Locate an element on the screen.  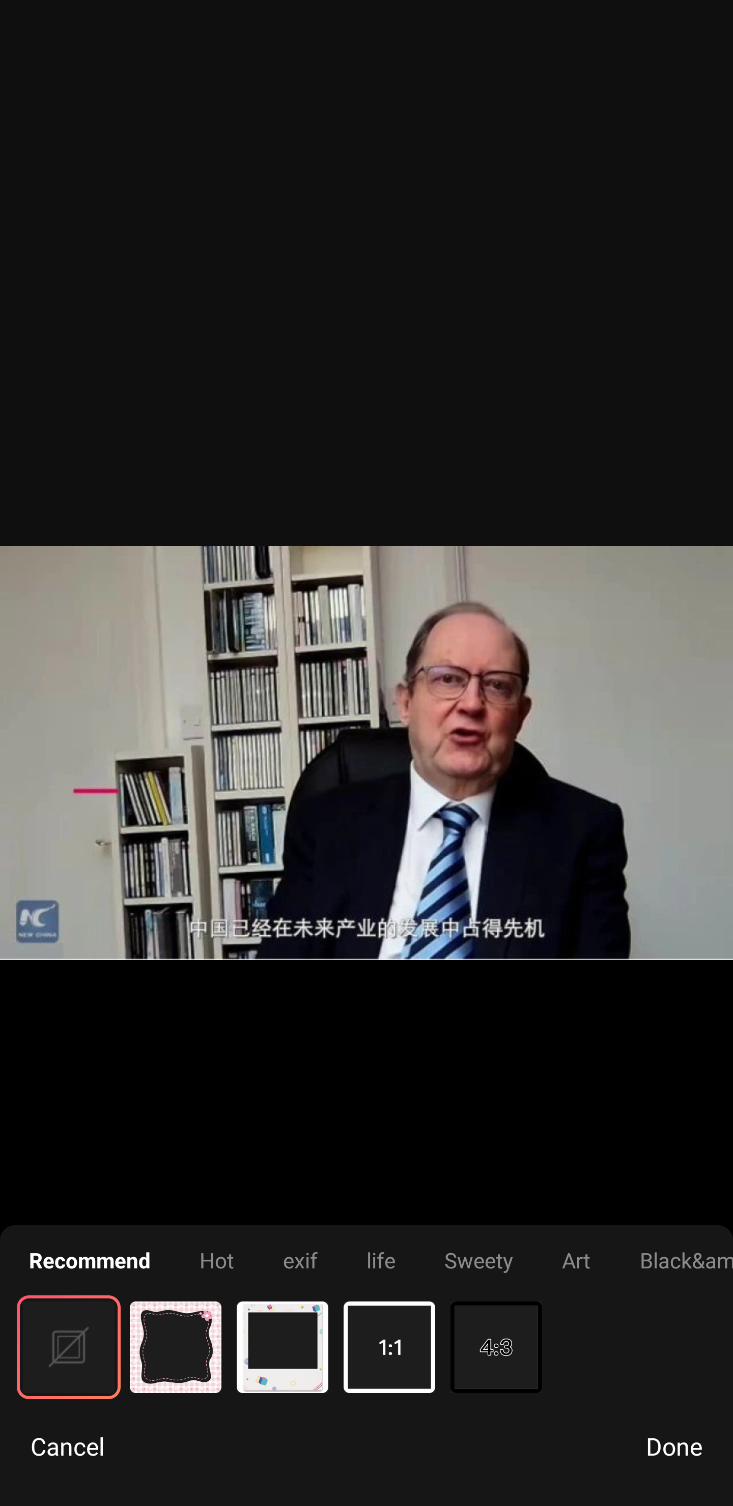
exif is located at coordinates (300, 1260).